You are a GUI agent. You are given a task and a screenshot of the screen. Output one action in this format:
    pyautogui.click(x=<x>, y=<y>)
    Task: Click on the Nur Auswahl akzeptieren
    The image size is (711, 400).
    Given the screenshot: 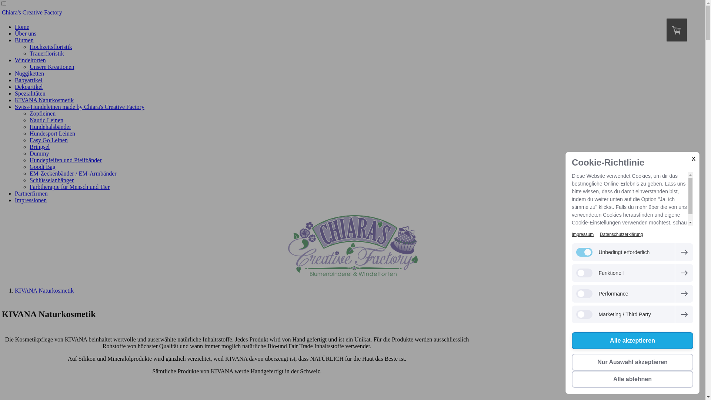 What is the action you would take?
    pyautogui.click(x=632, y=362)
    